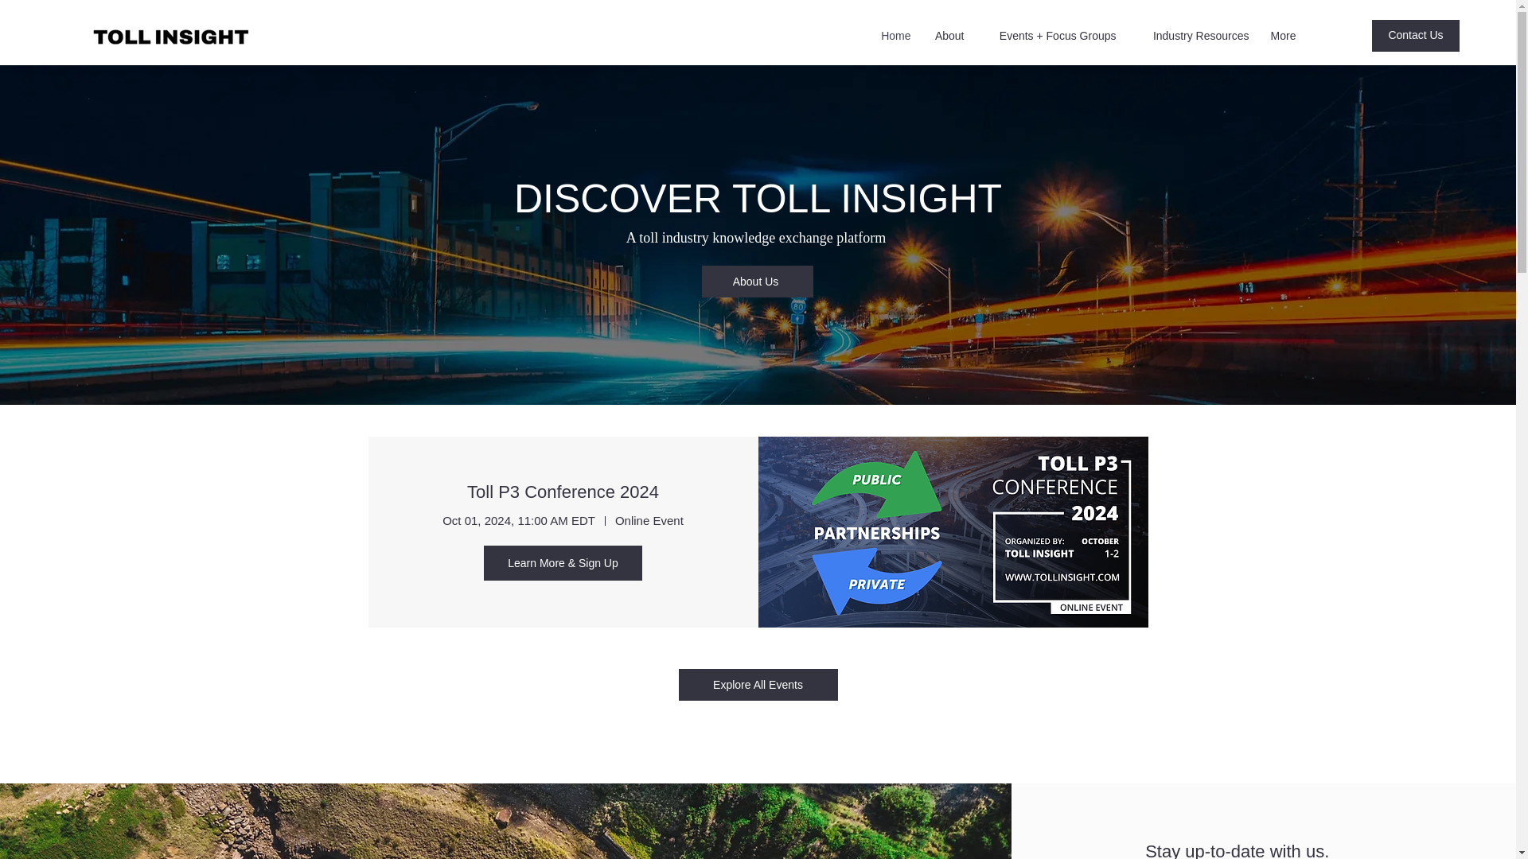 The height and width of the screenshot is (859, 1528). What do you see at coordinates (1415, 35) in the screenshot?
I see `Contact Us` at bounding box center [1415, 35].